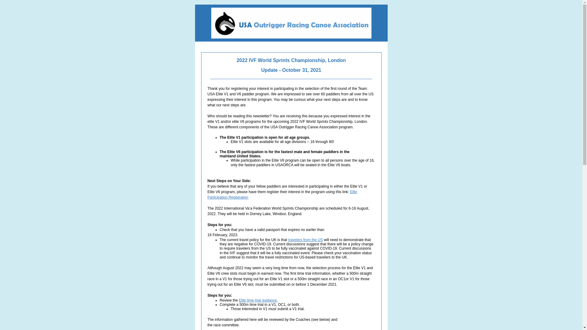 The image size is (587, 330). I want to click on travelers from the US, so click(305, 240).